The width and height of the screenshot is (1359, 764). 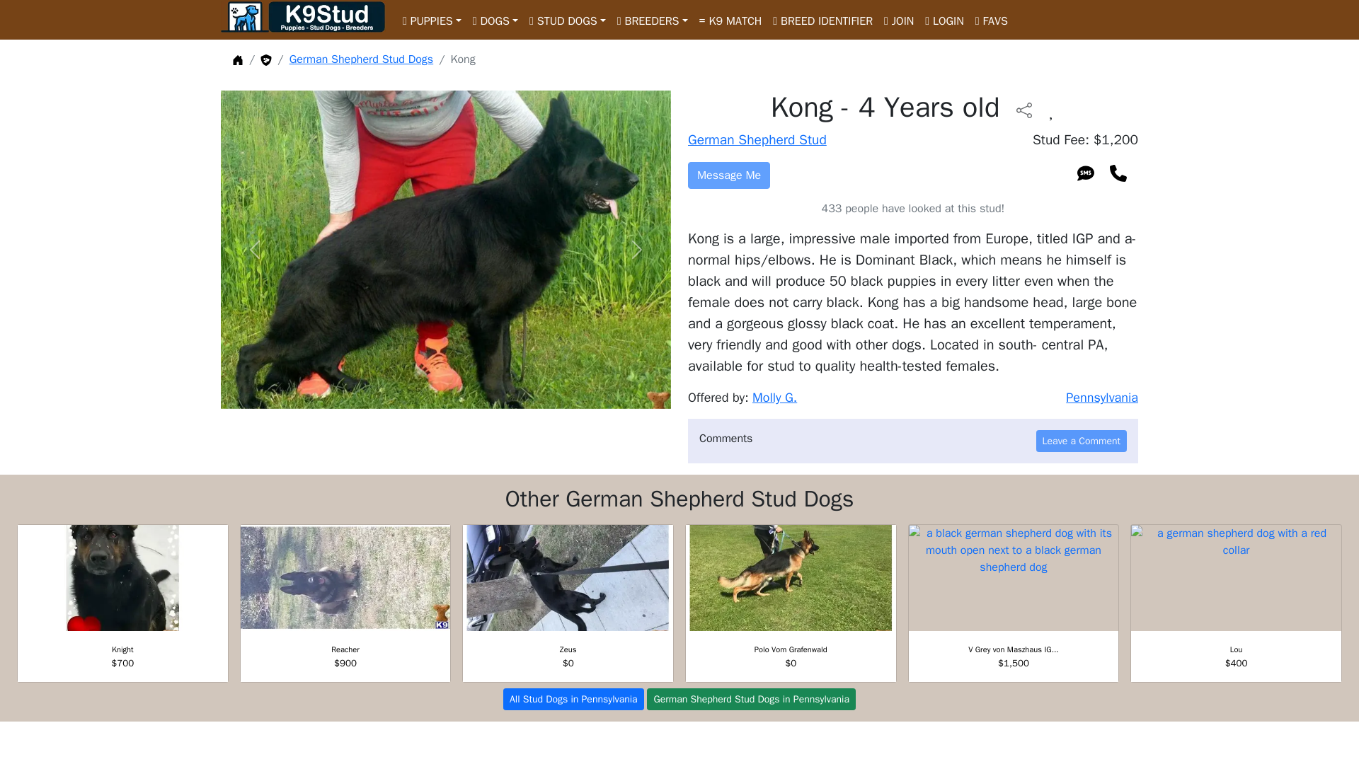 What do you see at coordinates (432, 19) in the screenshot?
I see `PUPPIES` at bounding box center [432, 19].